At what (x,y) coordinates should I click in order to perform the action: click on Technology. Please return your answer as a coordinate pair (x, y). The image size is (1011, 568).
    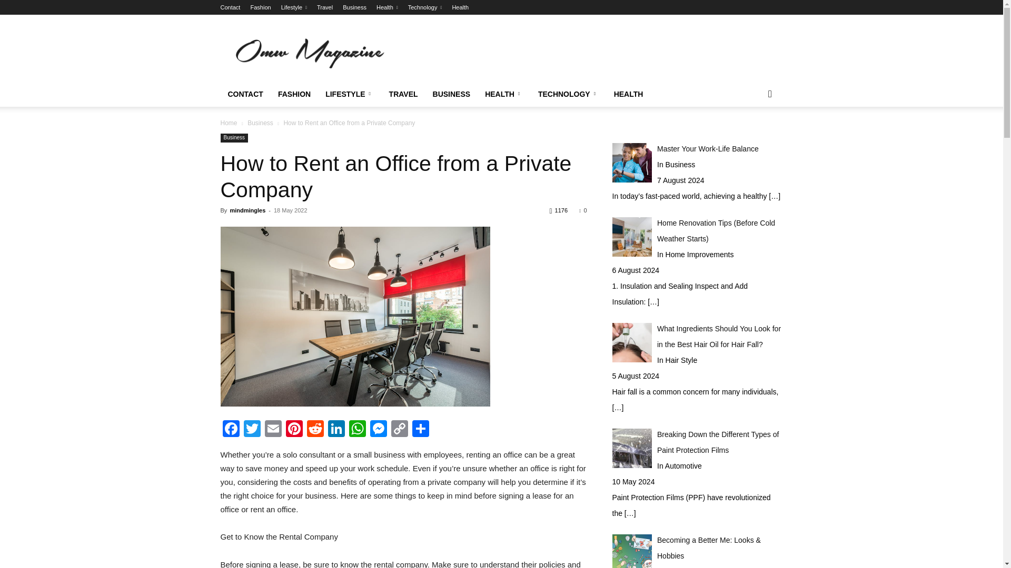
    Looking at the image, I should click on (425, 7).